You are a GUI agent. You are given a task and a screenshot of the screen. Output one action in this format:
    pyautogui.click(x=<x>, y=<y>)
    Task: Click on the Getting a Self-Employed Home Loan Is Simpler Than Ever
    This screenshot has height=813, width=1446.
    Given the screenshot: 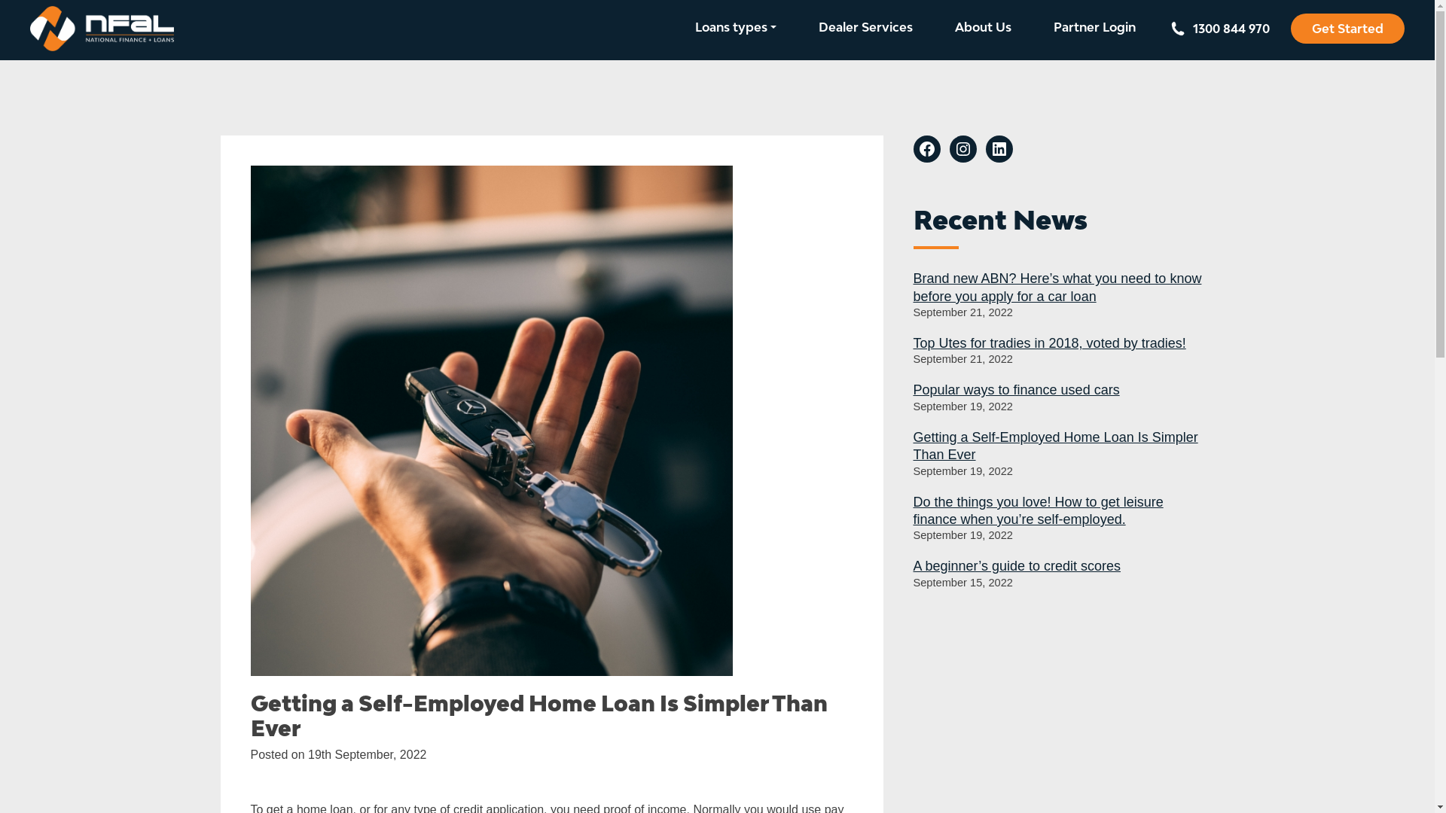 What is the action you would take?
    pyautogui.click(x=1055, y=446)
    